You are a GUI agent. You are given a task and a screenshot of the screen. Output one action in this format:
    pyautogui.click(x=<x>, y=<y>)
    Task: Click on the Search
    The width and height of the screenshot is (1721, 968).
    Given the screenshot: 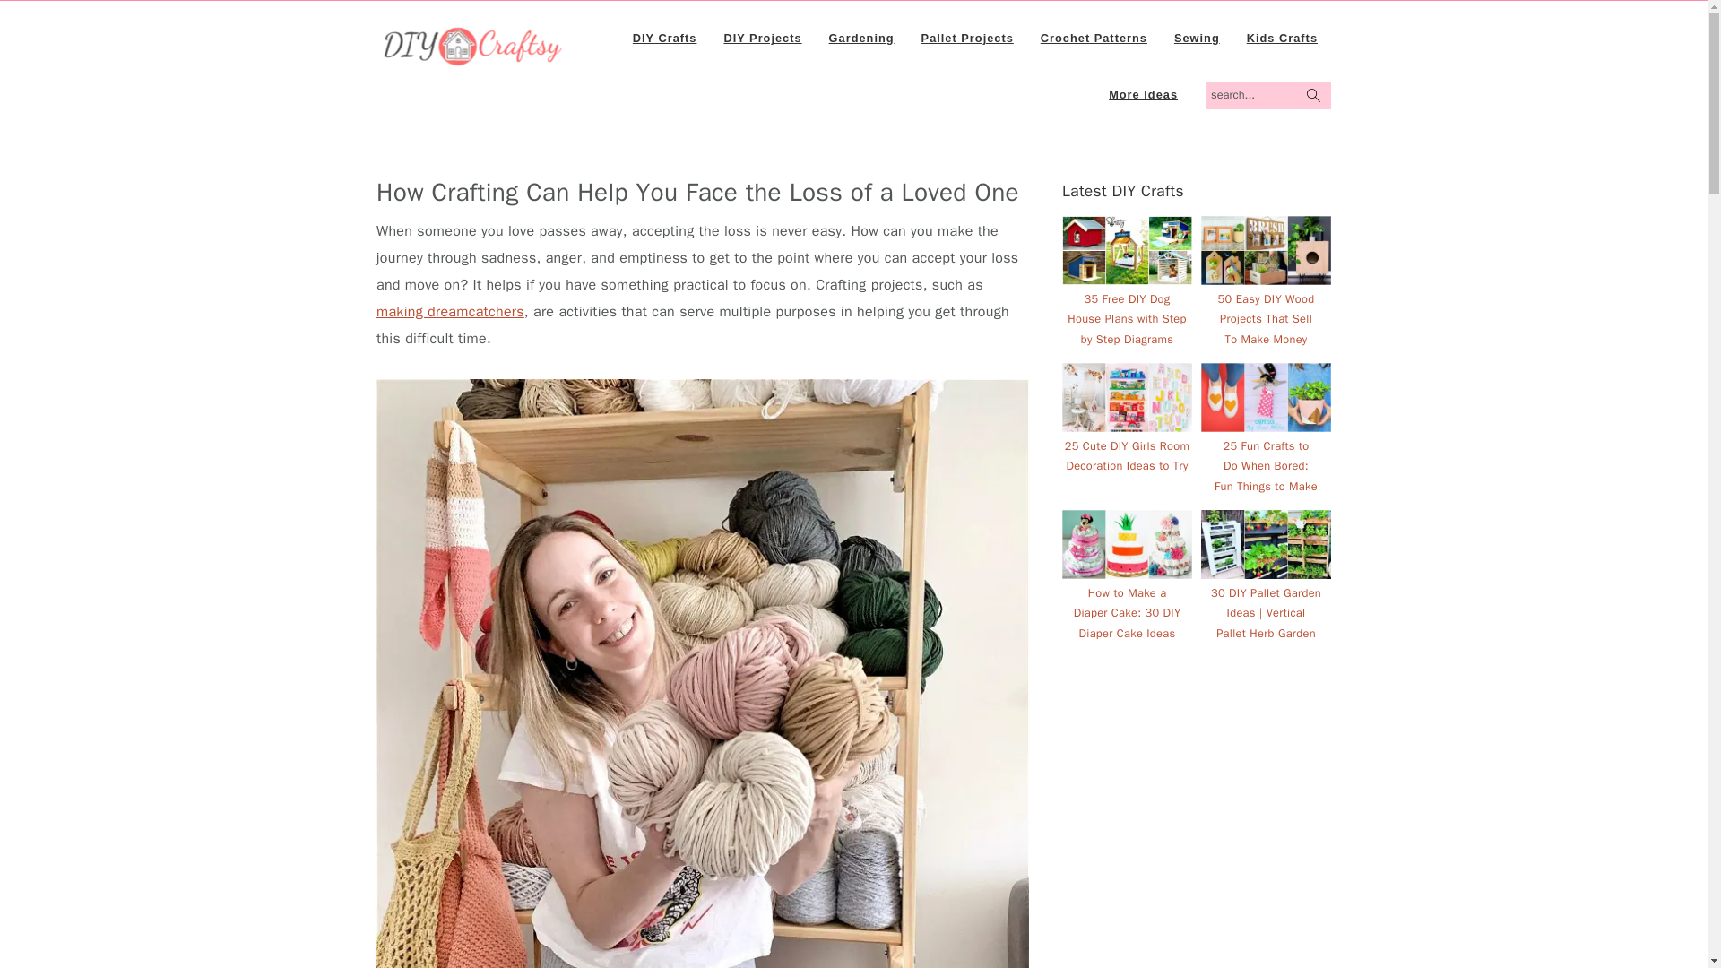 What is the action you would take?
    pyautogui.click(x=1334, y=84)
    